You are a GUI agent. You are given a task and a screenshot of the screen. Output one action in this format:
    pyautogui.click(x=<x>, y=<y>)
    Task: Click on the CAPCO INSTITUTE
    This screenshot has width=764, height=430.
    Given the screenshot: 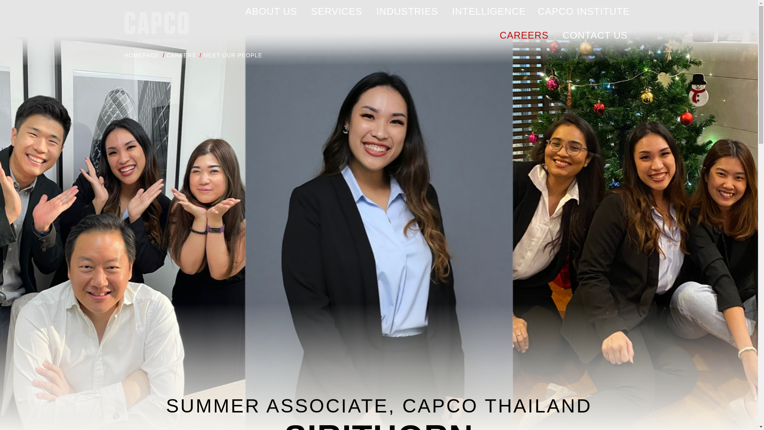 What is the action you would take?
    pyautogui.click(x=583, y=12)
    